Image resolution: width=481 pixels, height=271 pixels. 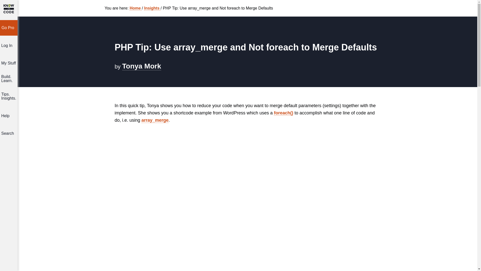 I want to click on My Stuff, so click(x=9, y=63).